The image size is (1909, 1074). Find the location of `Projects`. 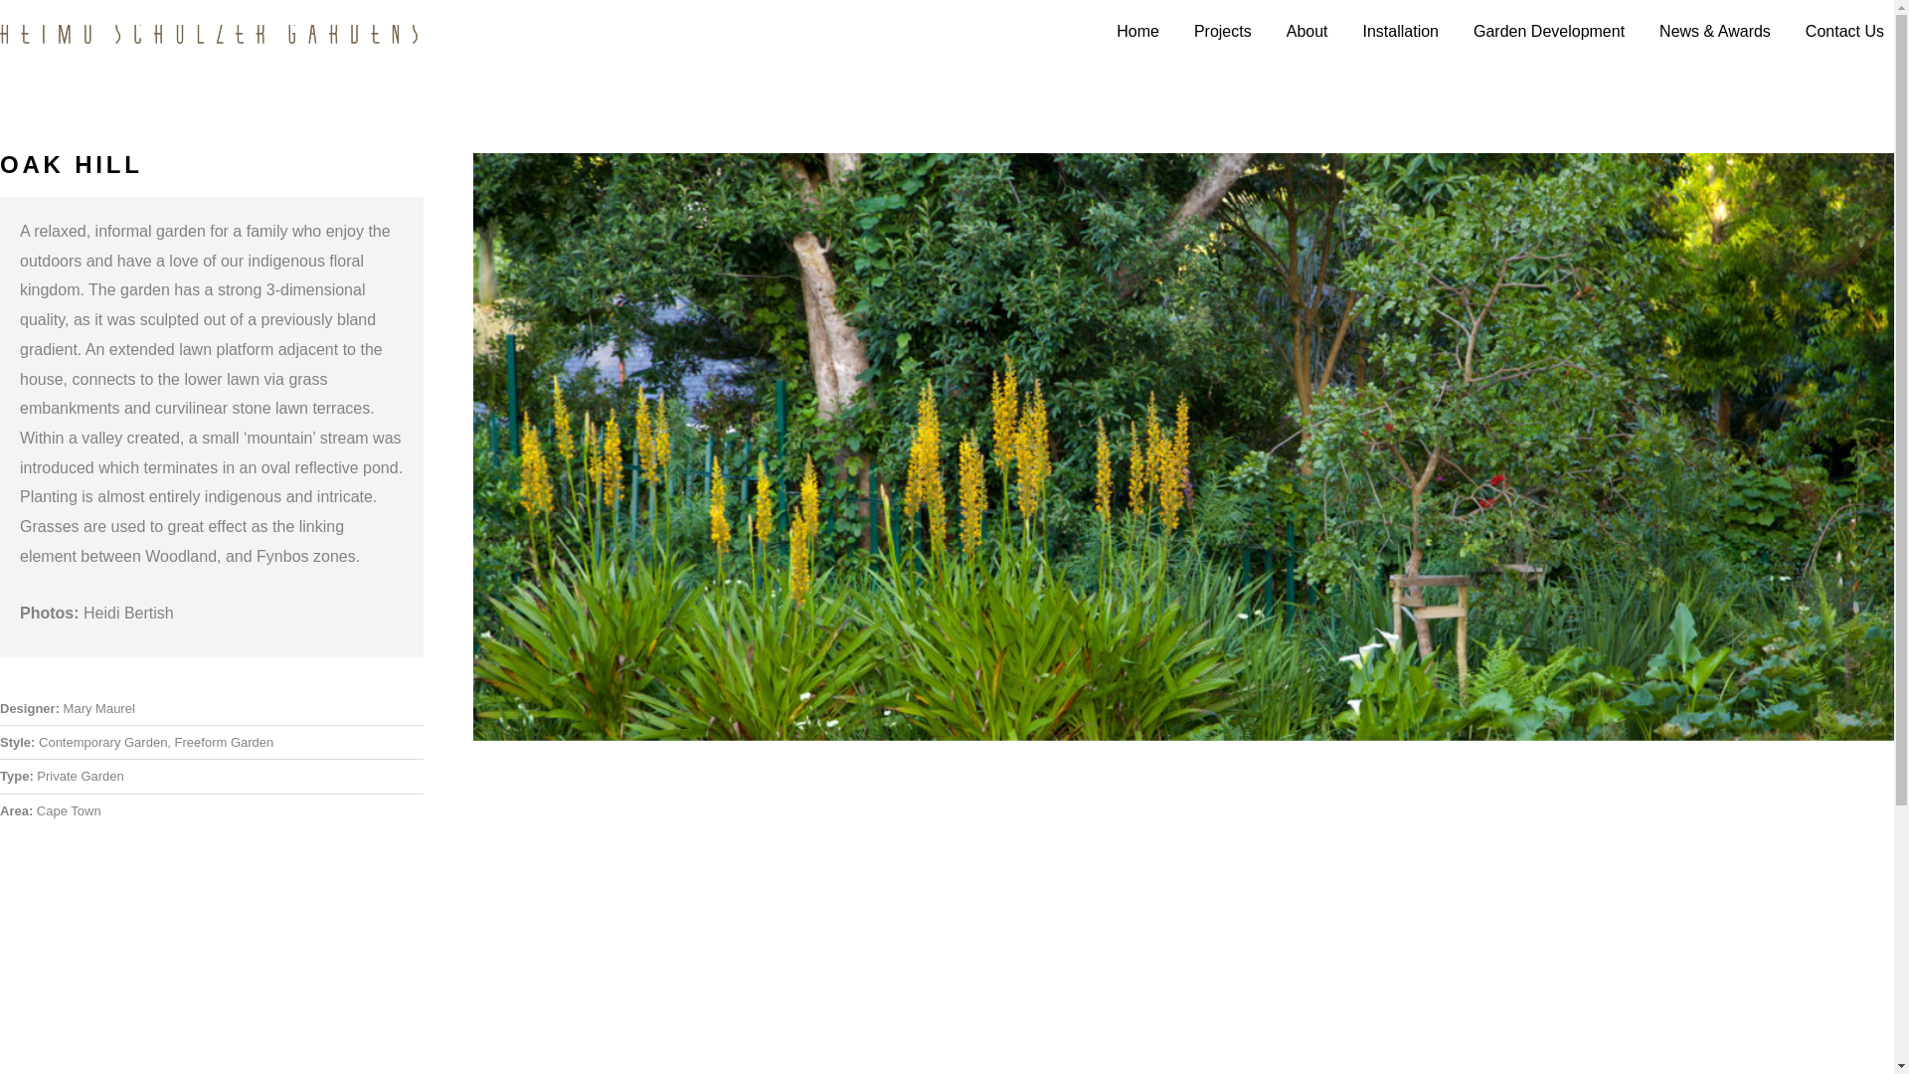

Projects is located at coordinates (1215, 32).